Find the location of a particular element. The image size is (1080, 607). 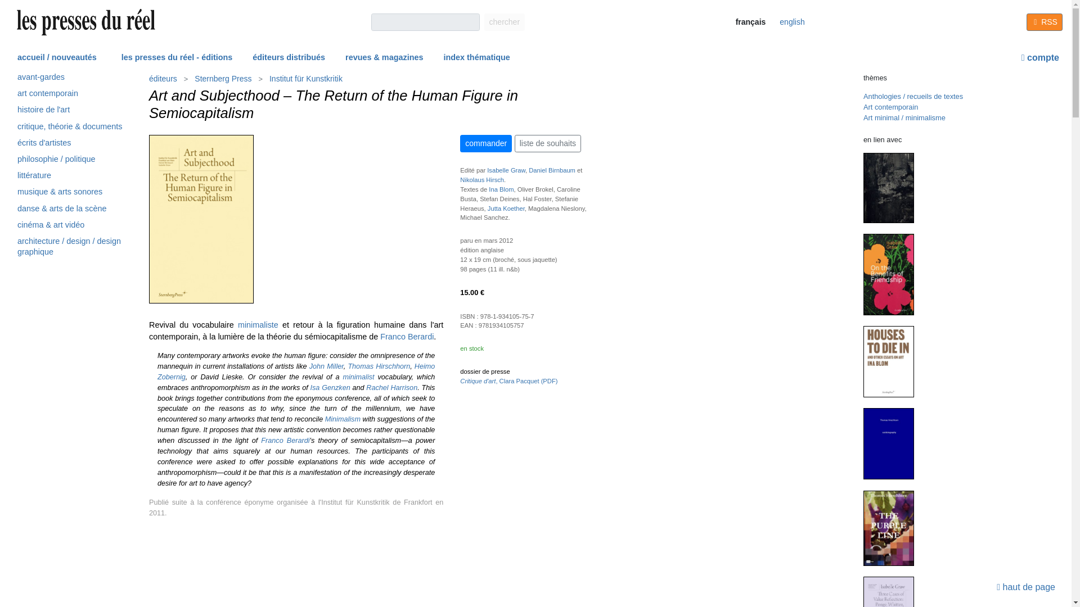

histoire de l'art is located at coordinates (70, 111).